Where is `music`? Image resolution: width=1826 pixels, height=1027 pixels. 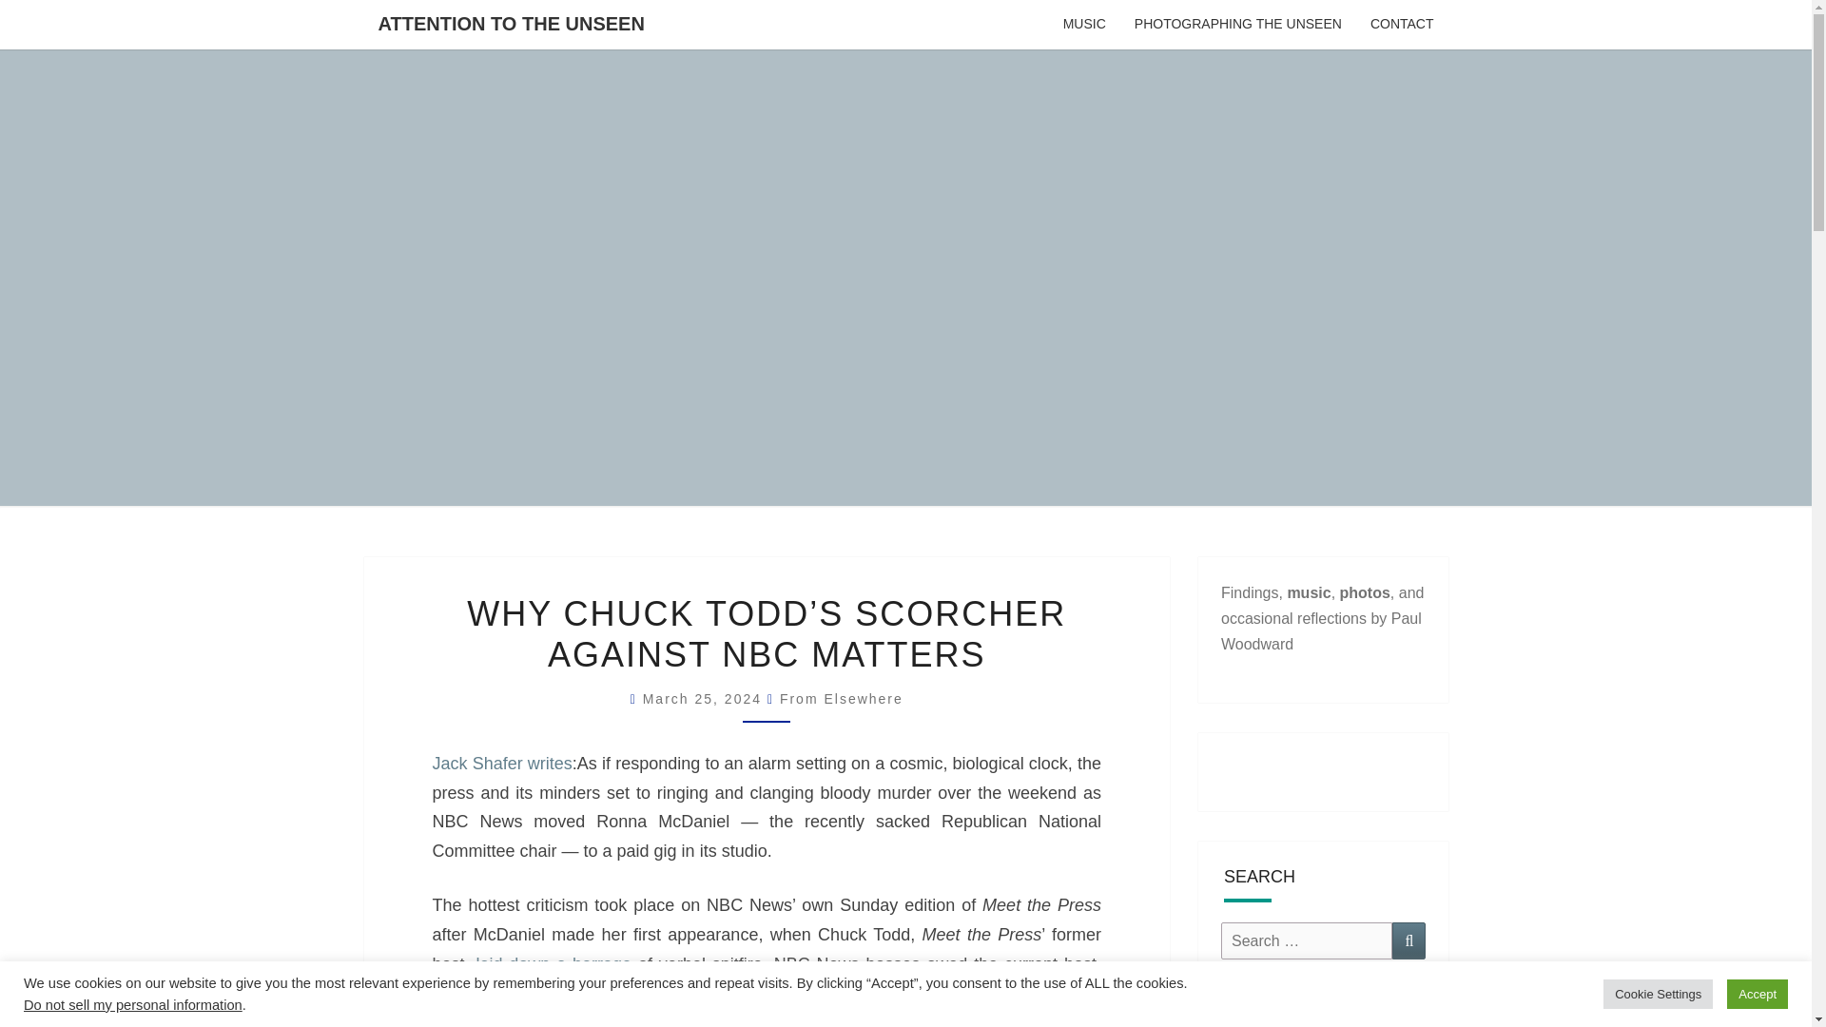 music is located at coordinates (1309, 591).